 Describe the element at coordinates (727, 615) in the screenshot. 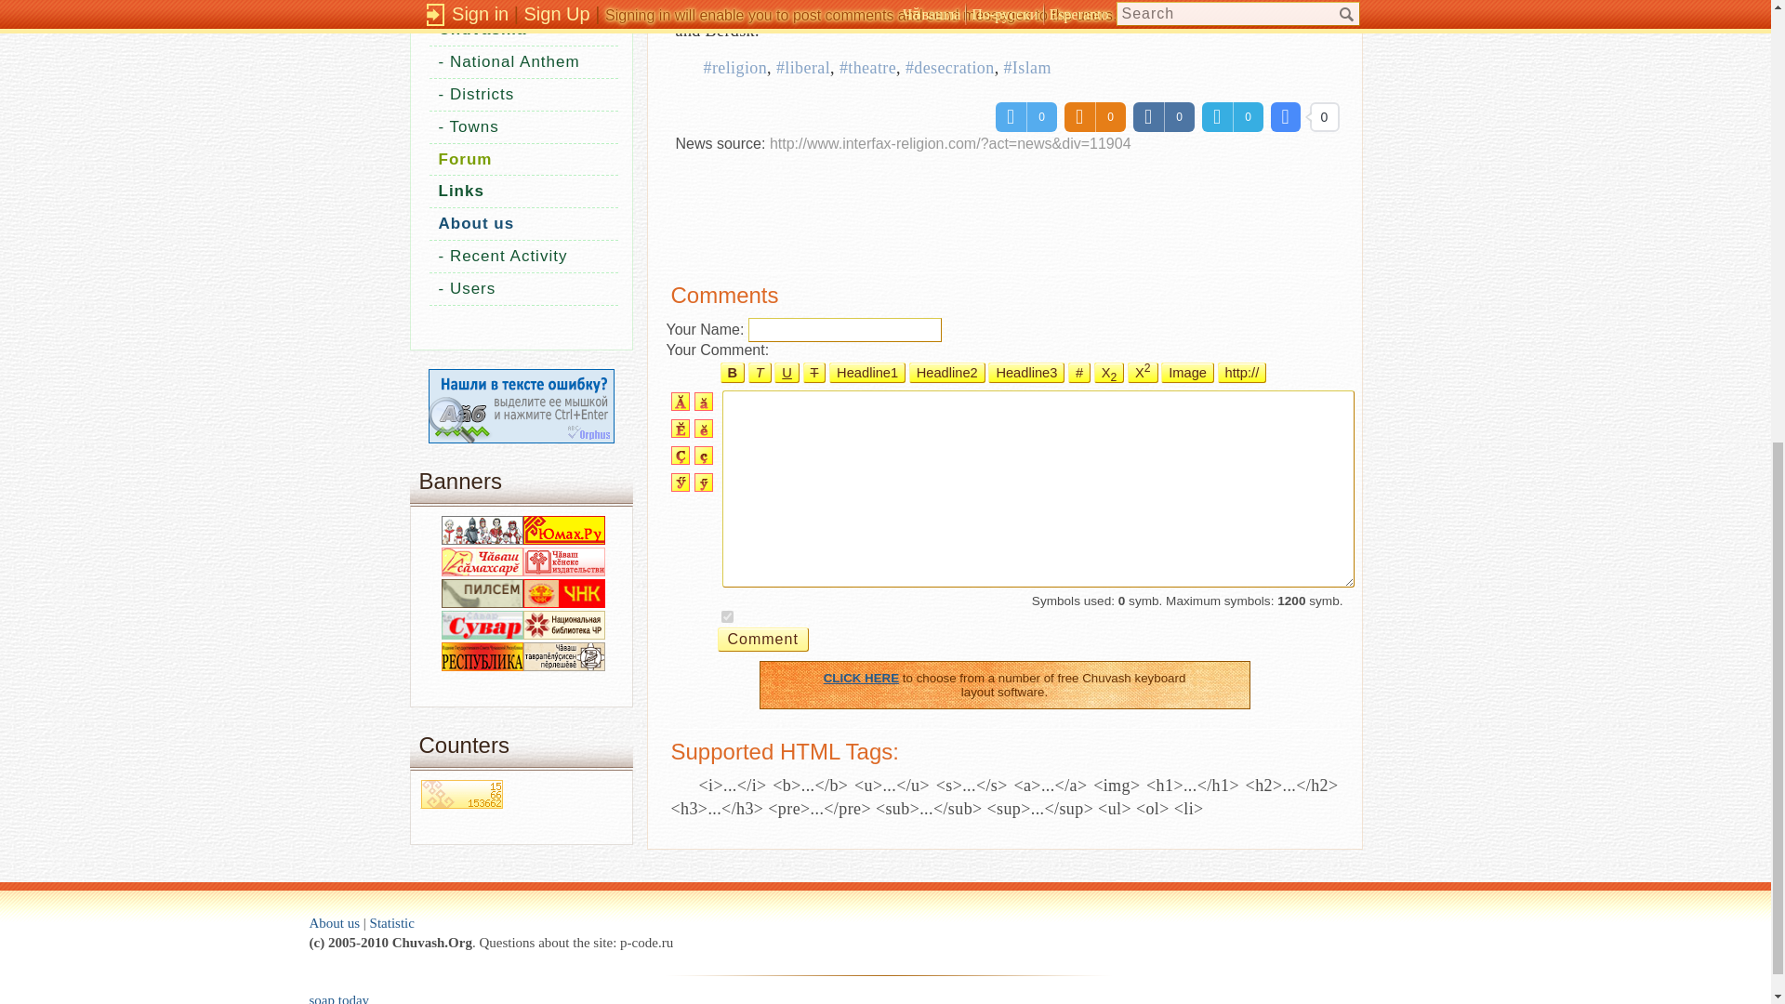

I see `1` at that location.